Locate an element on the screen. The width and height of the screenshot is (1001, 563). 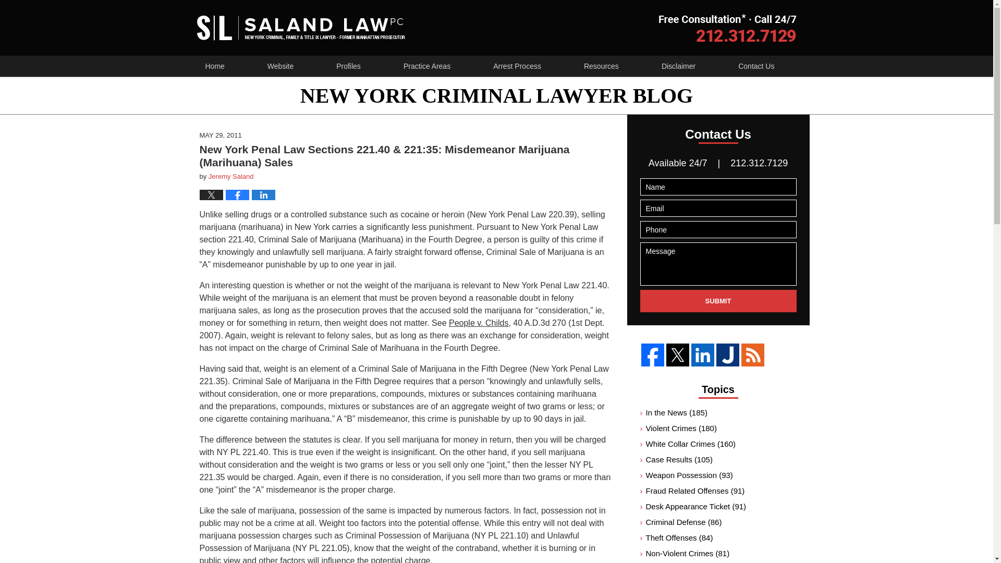
Facebook is located at coordinates (653, 354).